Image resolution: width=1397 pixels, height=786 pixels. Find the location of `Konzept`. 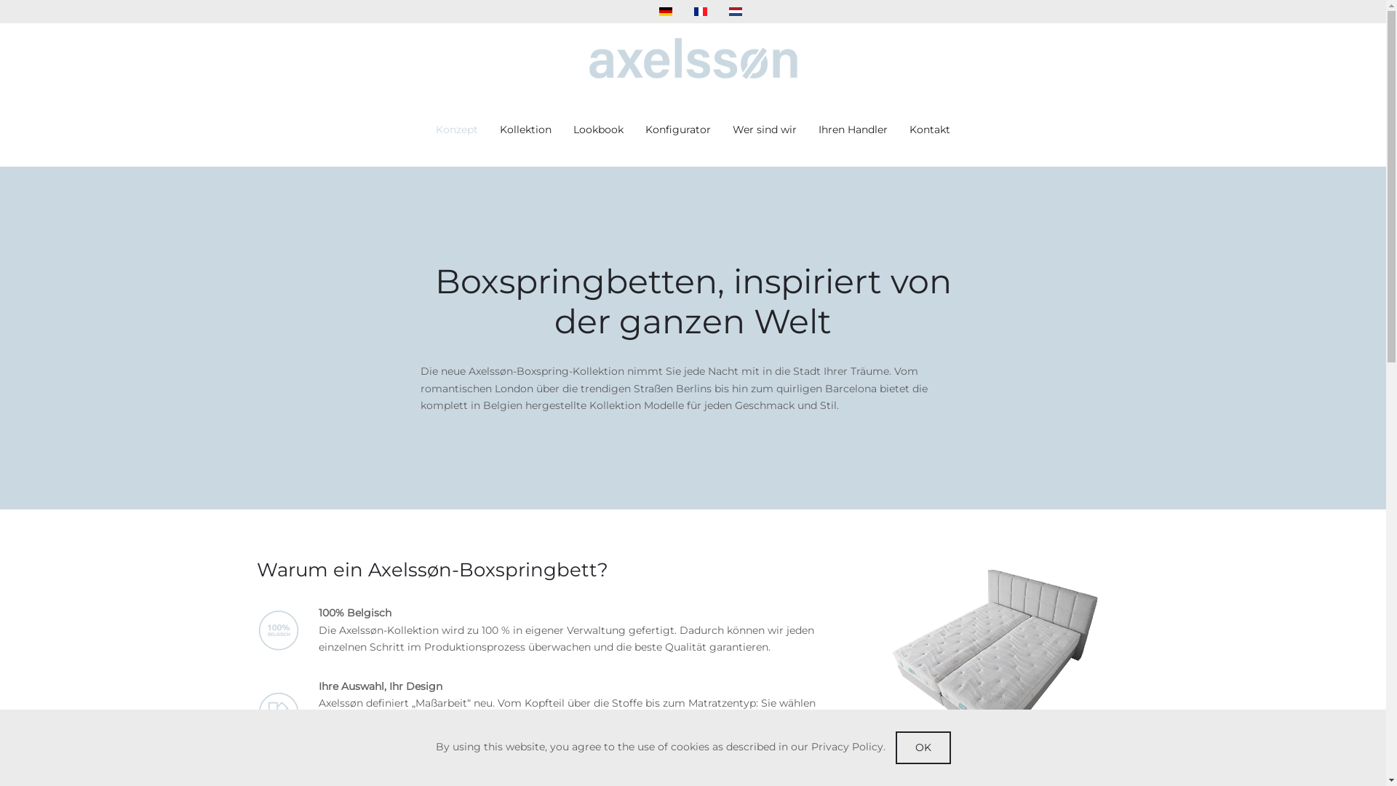

Konzept is located at coordinates (457, 130).